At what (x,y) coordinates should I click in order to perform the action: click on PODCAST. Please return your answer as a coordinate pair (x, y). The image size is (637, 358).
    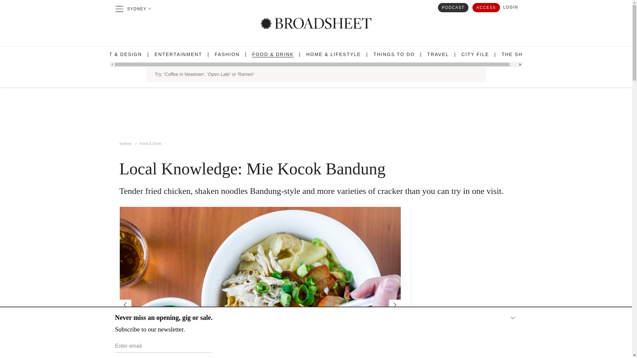
    Looking at the image, I should click on (453, 7).